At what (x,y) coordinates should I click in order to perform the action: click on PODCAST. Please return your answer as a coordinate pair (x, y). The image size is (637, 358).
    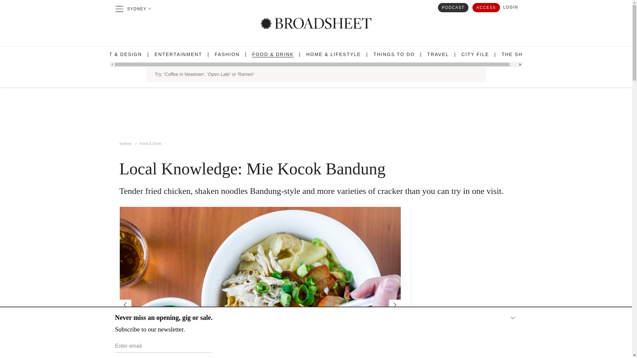
    Looking at the image, I should click on (453, 7).